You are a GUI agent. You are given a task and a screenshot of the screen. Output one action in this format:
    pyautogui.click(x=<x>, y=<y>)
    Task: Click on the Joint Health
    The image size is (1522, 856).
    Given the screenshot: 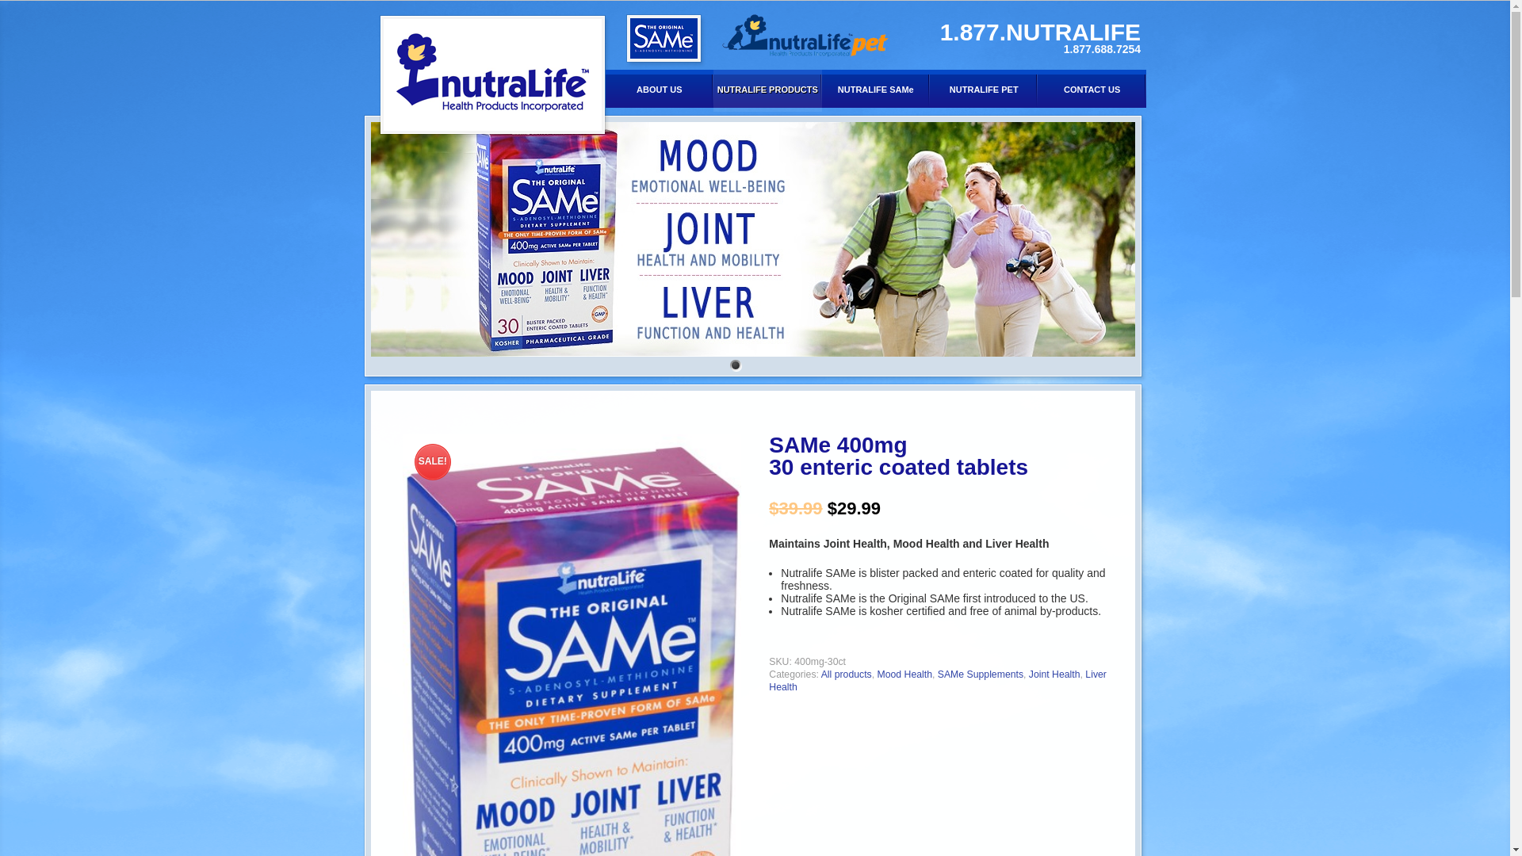 What is the action you would take?
    pyautogui.click(x=1054, y=674)
    